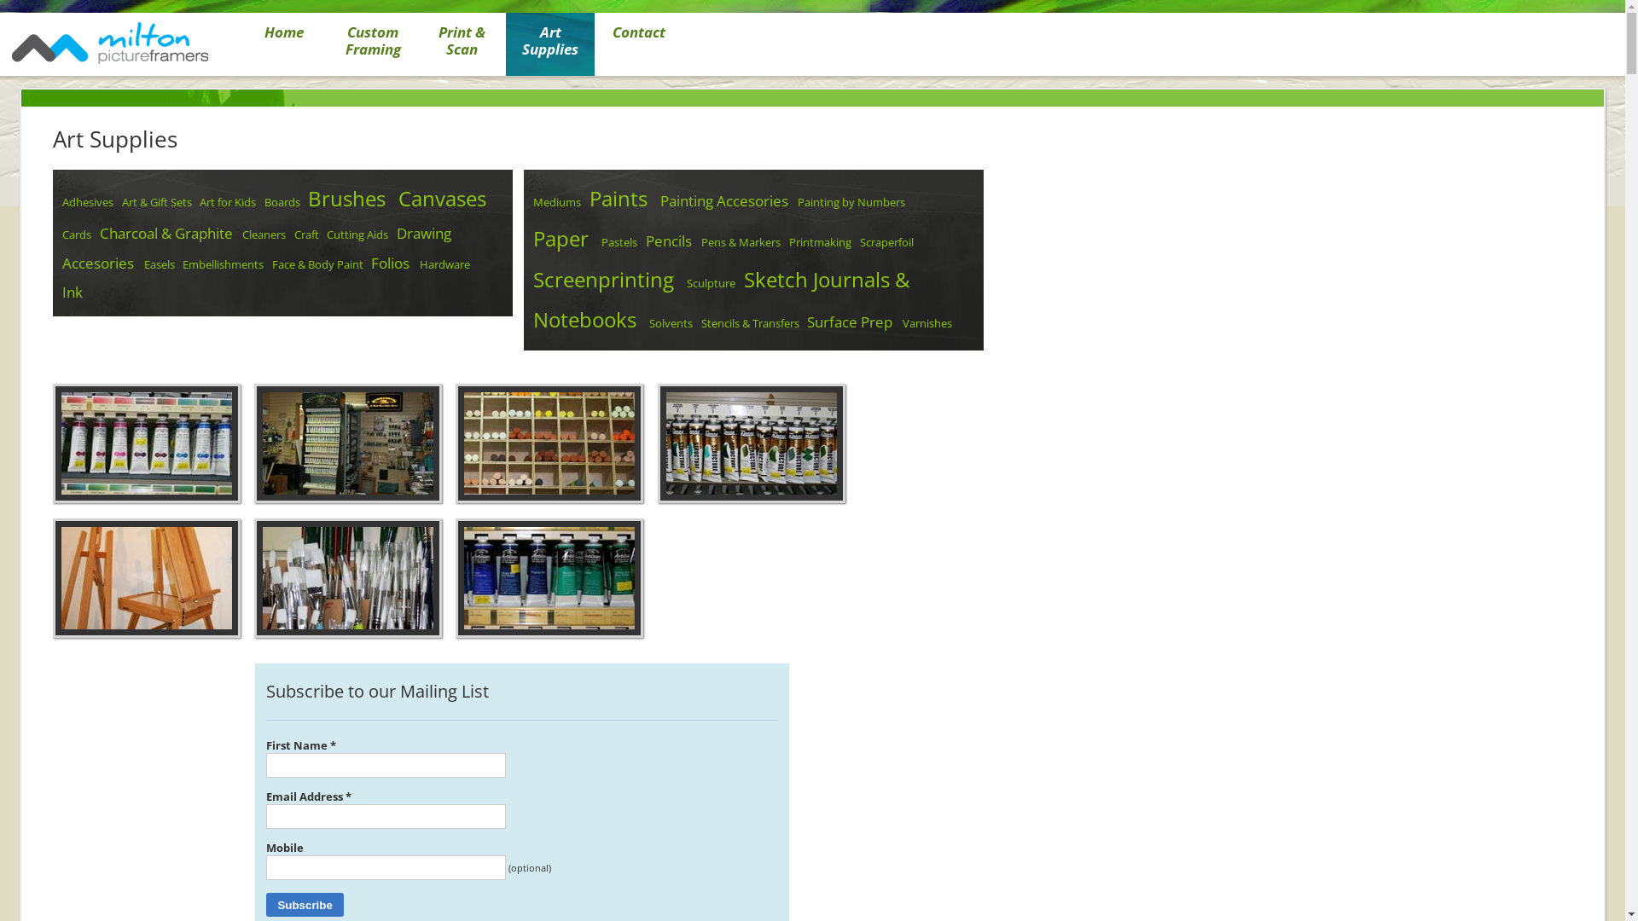 Image resolution: width=1638 pixels, height=921 pixels. I want to click on Painting by Numbers, so click(851, 202).